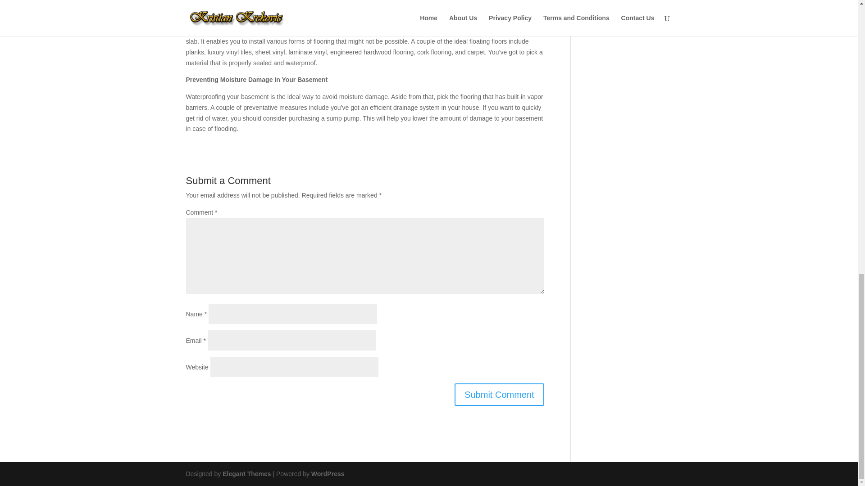 This screenshot has width=865, height=486. Describe the element at coordinates (246, 473) in the screenshot. I see `Premium WordPress Themes` at that location.